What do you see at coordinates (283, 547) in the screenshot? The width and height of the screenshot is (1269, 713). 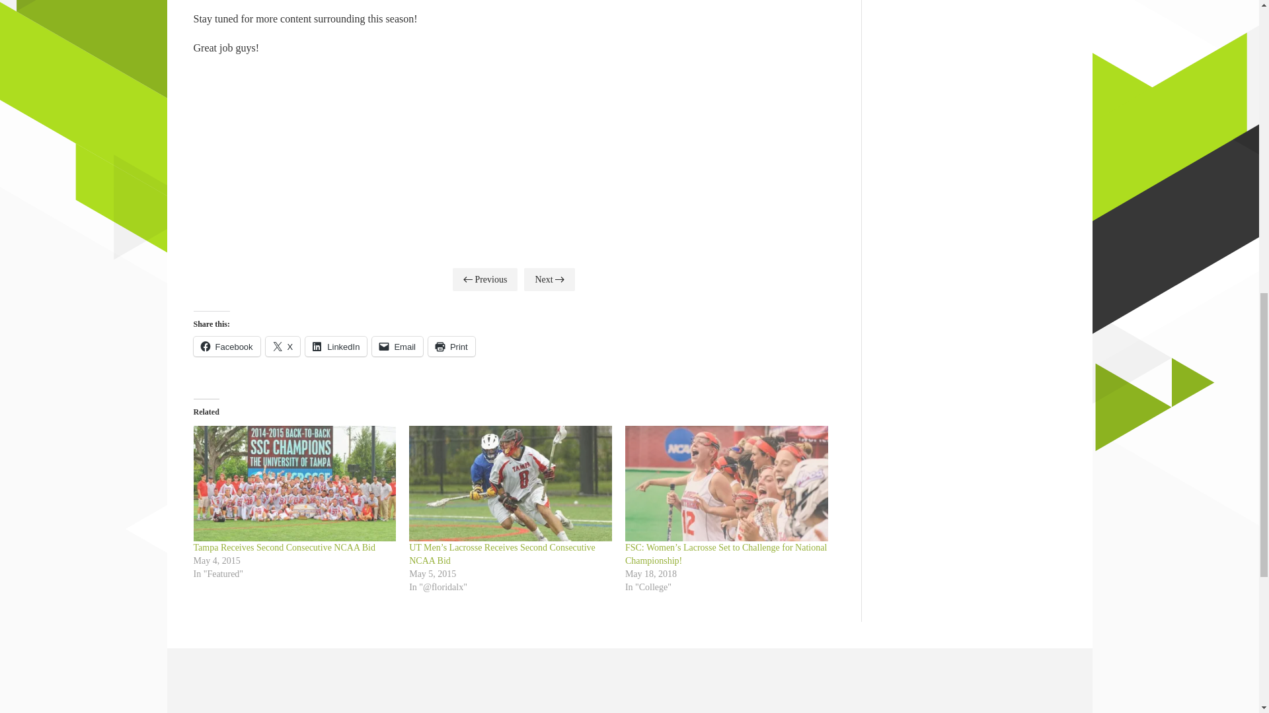 I see `Tampa Receives Second Consecutive NCAA Bid` at bounding box center [283, 547].